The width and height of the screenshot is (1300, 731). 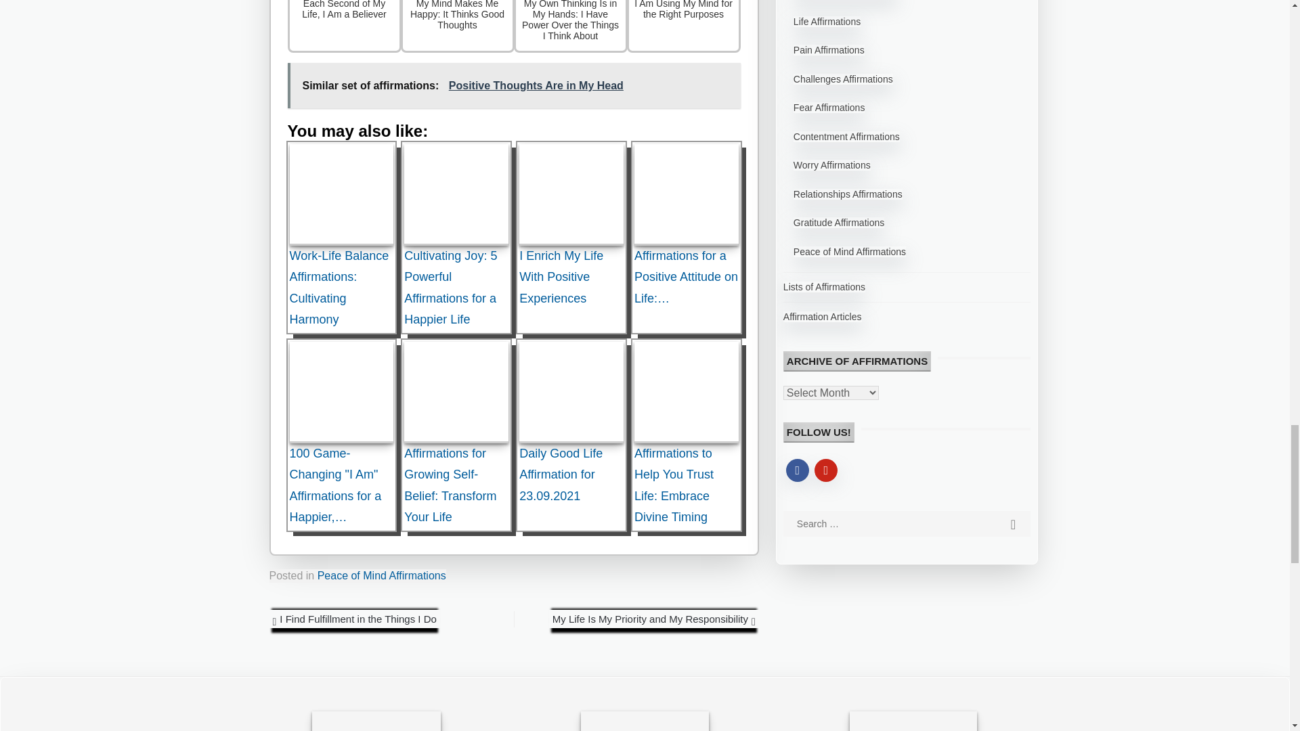 What do you see at coordinates (571, 393) in the screenshot?
I see `Daily Good Life Affirmation for 23.09.2021` at bounding box center [571, 393].